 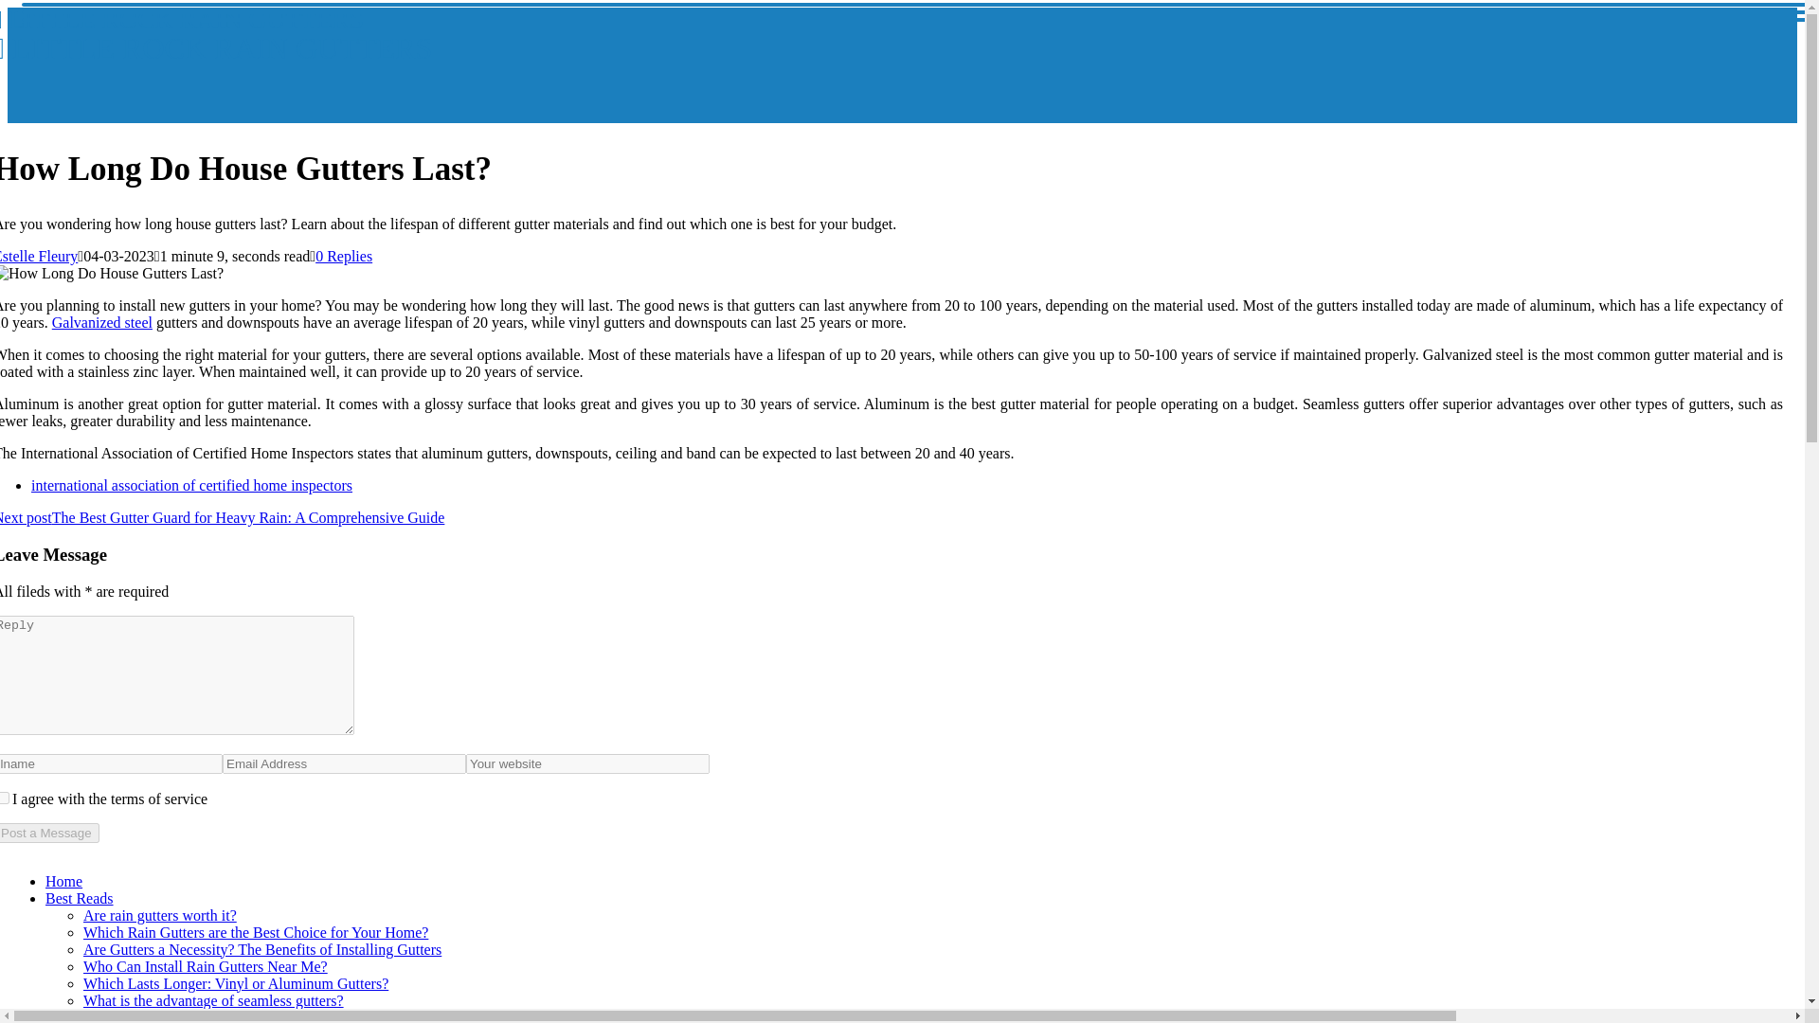 I want to click on yes, so click(x=49, y=833).